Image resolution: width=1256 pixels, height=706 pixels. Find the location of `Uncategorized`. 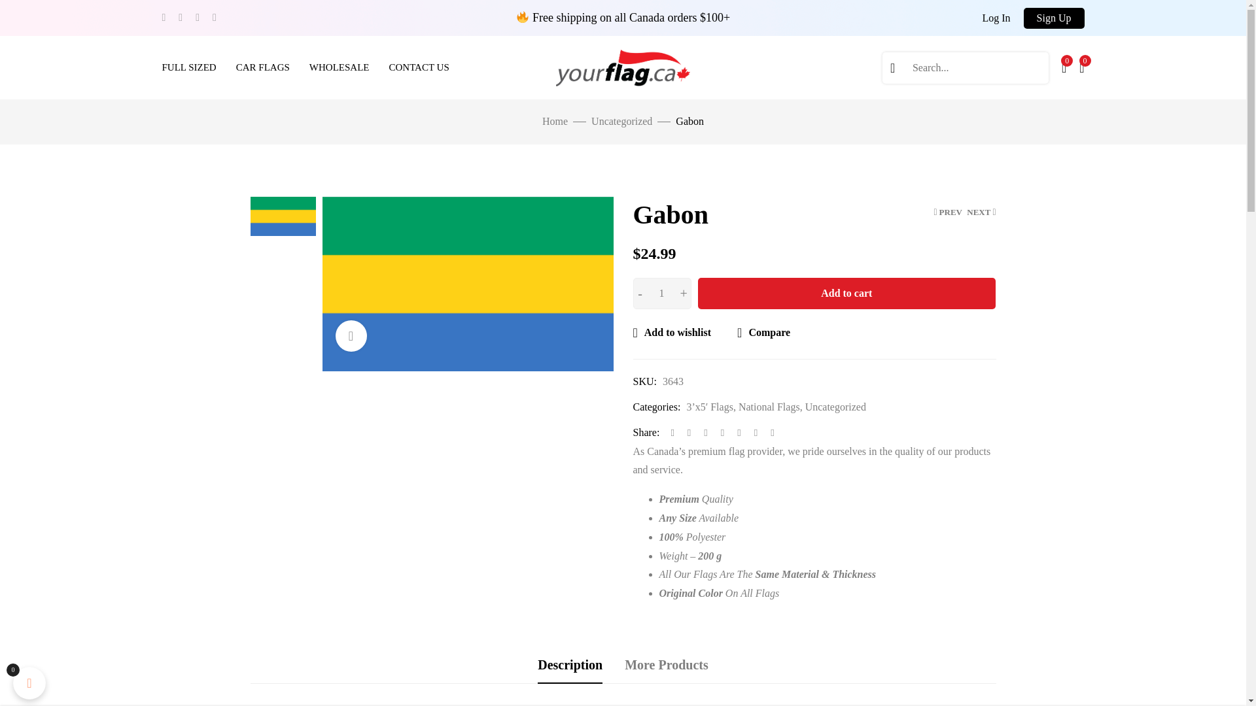

Uncategorized is located at coordinates (621, 122).